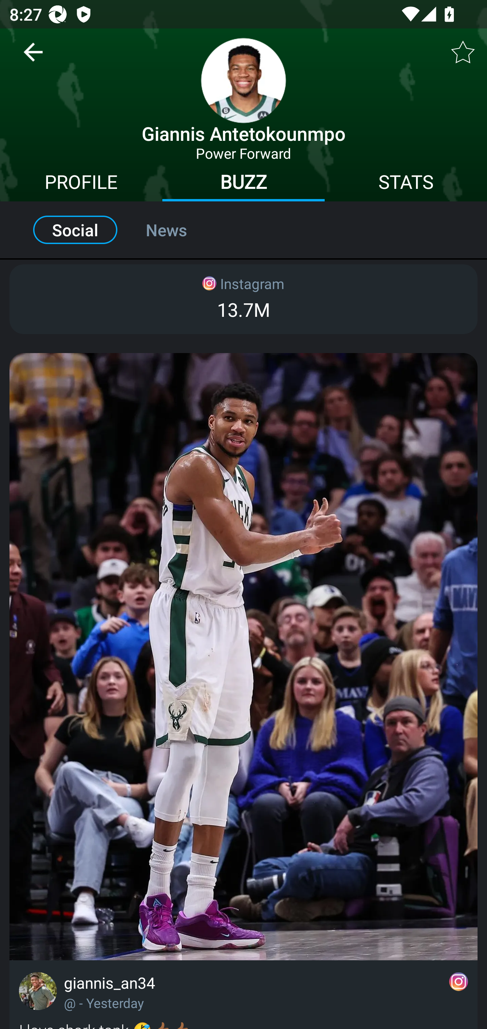 Image resolution: width=487 pixels, height=1029 pixels. I want to click on PROFILE, so click(81, 183).